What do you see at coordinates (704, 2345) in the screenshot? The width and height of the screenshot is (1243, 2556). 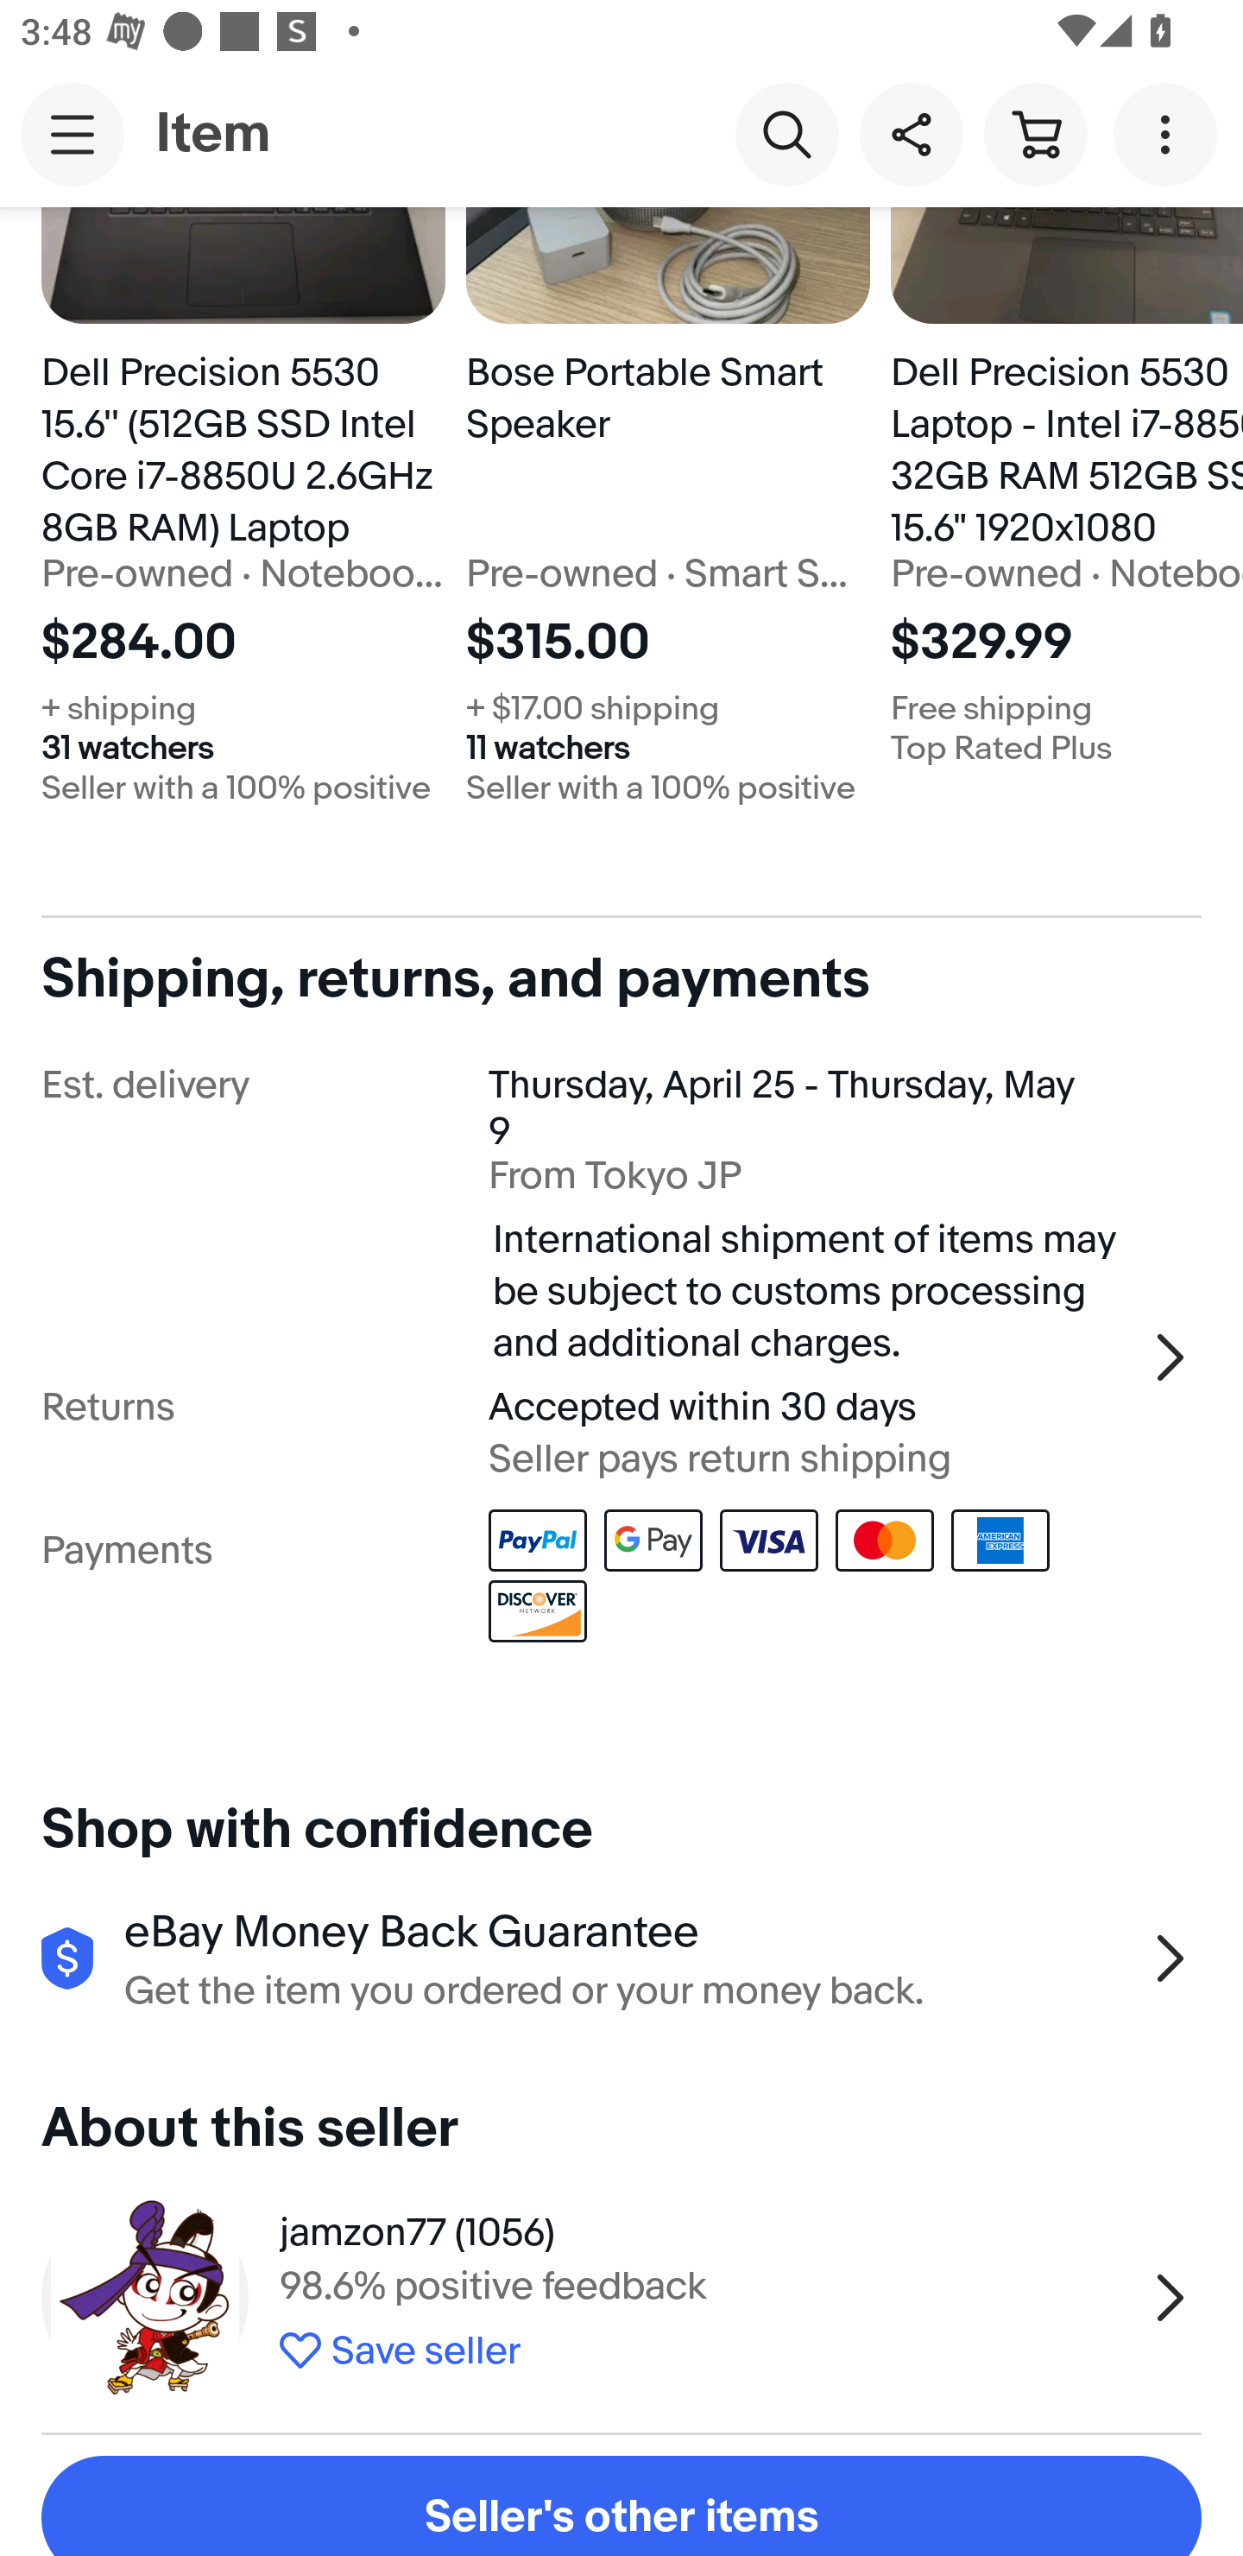 I see `Save seller` at bounding box center [704, 2345].